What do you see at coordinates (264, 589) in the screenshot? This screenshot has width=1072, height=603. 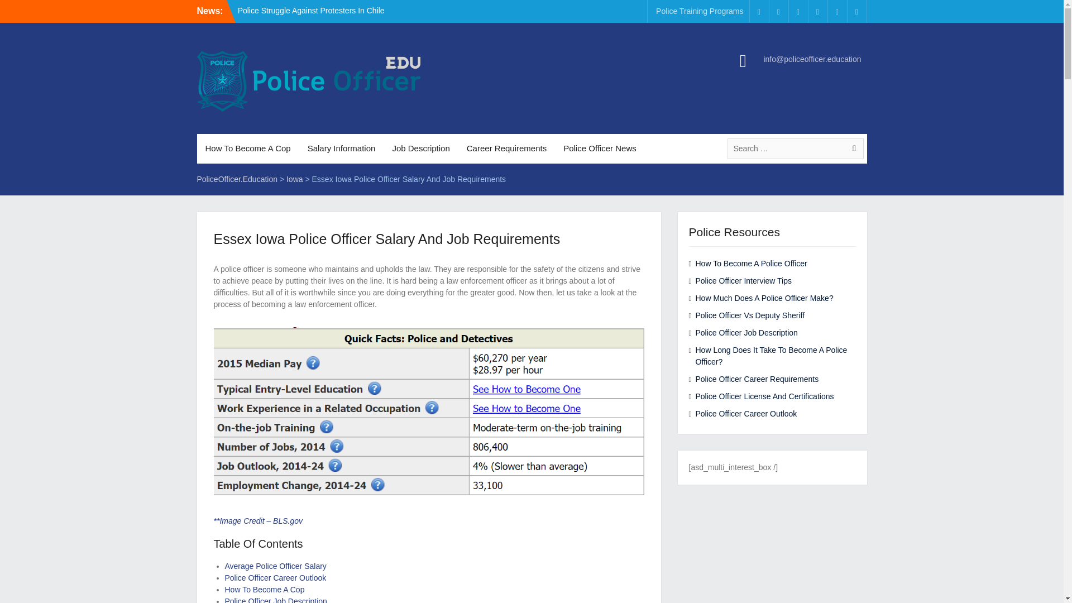 I see `How To Become A Cop` at bounding box center [264, 589].